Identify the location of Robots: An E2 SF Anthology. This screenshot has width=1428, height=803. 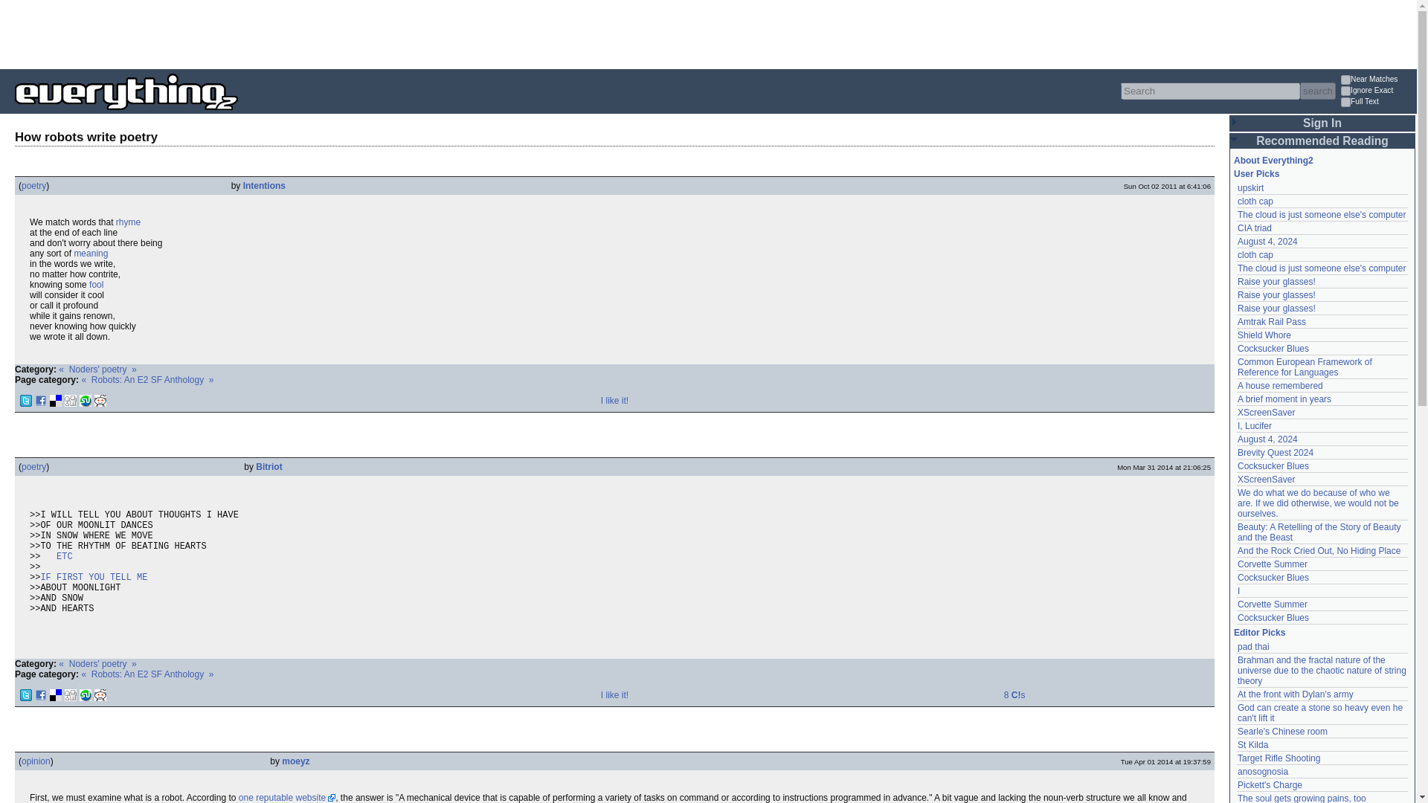
(147, 380).